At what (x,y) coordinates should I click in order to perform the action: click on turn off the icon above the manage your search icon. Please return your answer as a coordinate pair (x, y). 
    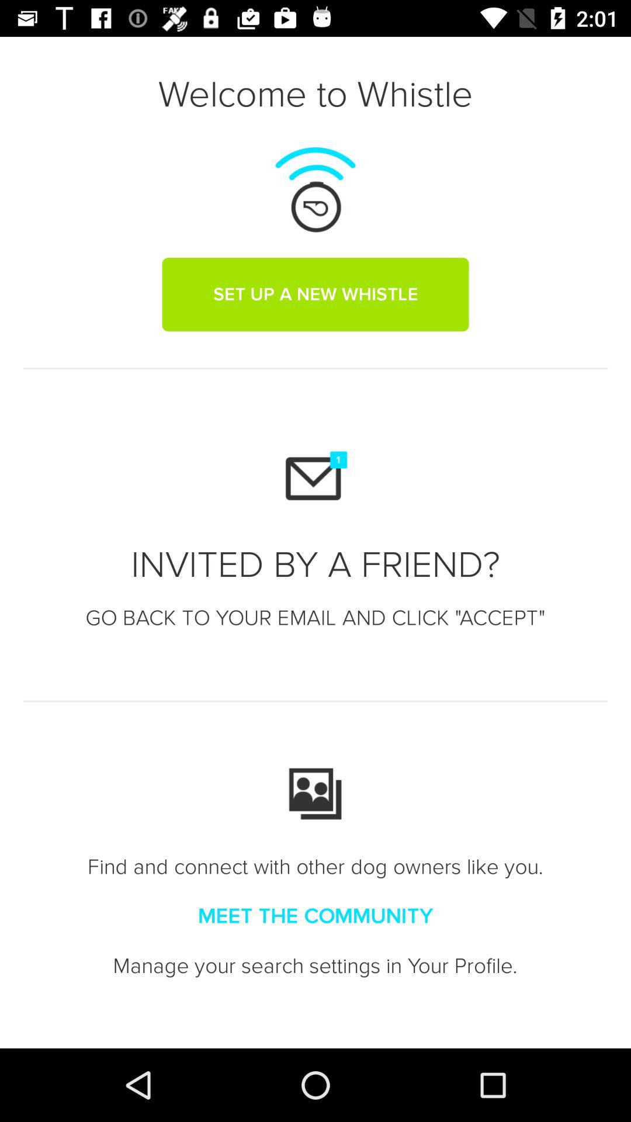
    Looking at the image, I should click on (315, 916).